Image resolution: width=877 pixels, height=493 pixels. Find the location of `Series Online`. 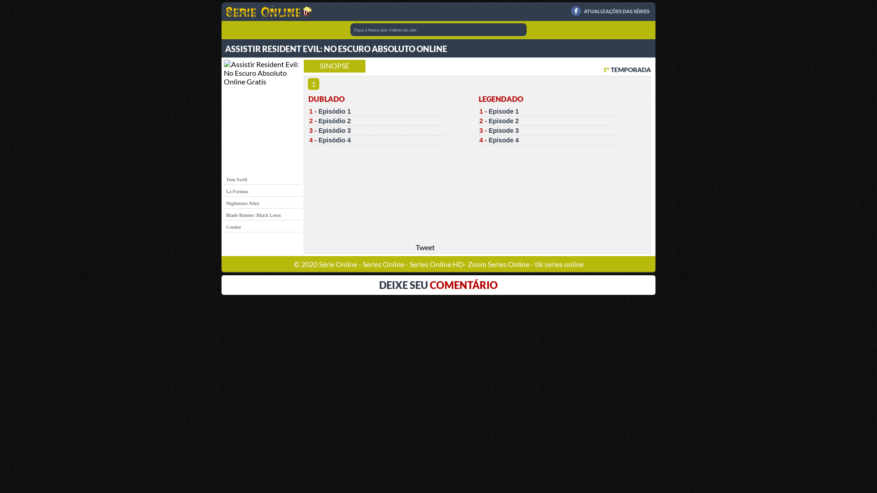

Series Online is located at coordinates (384, 264).